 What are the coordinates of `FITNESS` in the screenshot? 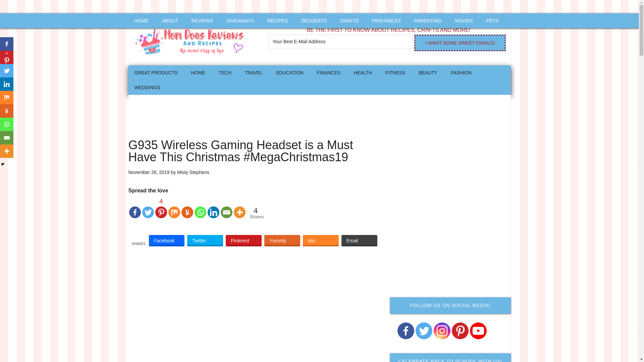 It's located at (395, 72).